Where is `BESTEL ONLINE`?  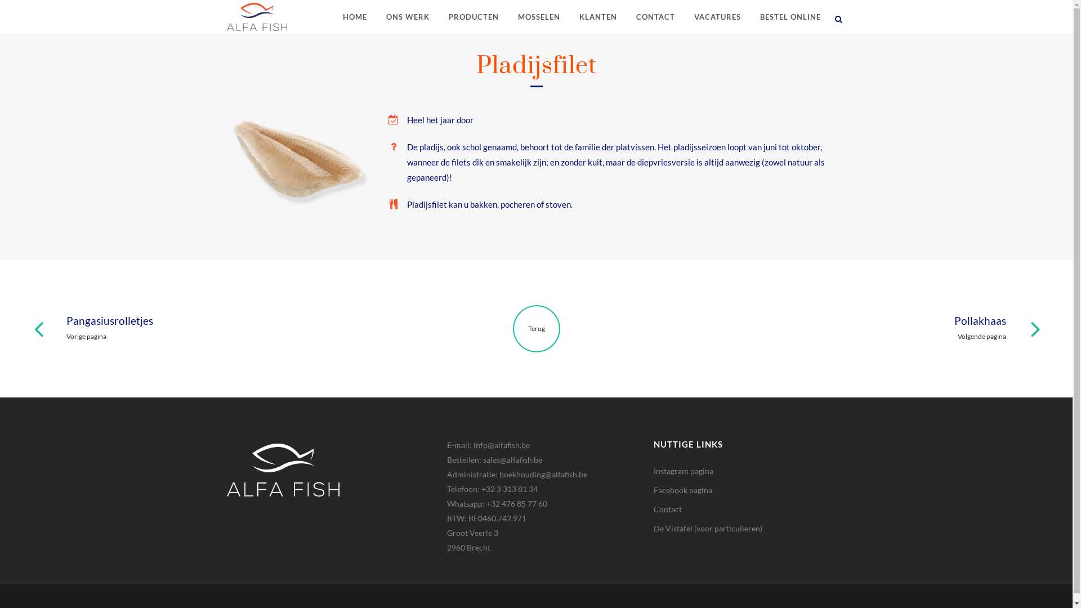 BESTEL ONLINE is located at coordinates (790, 17).